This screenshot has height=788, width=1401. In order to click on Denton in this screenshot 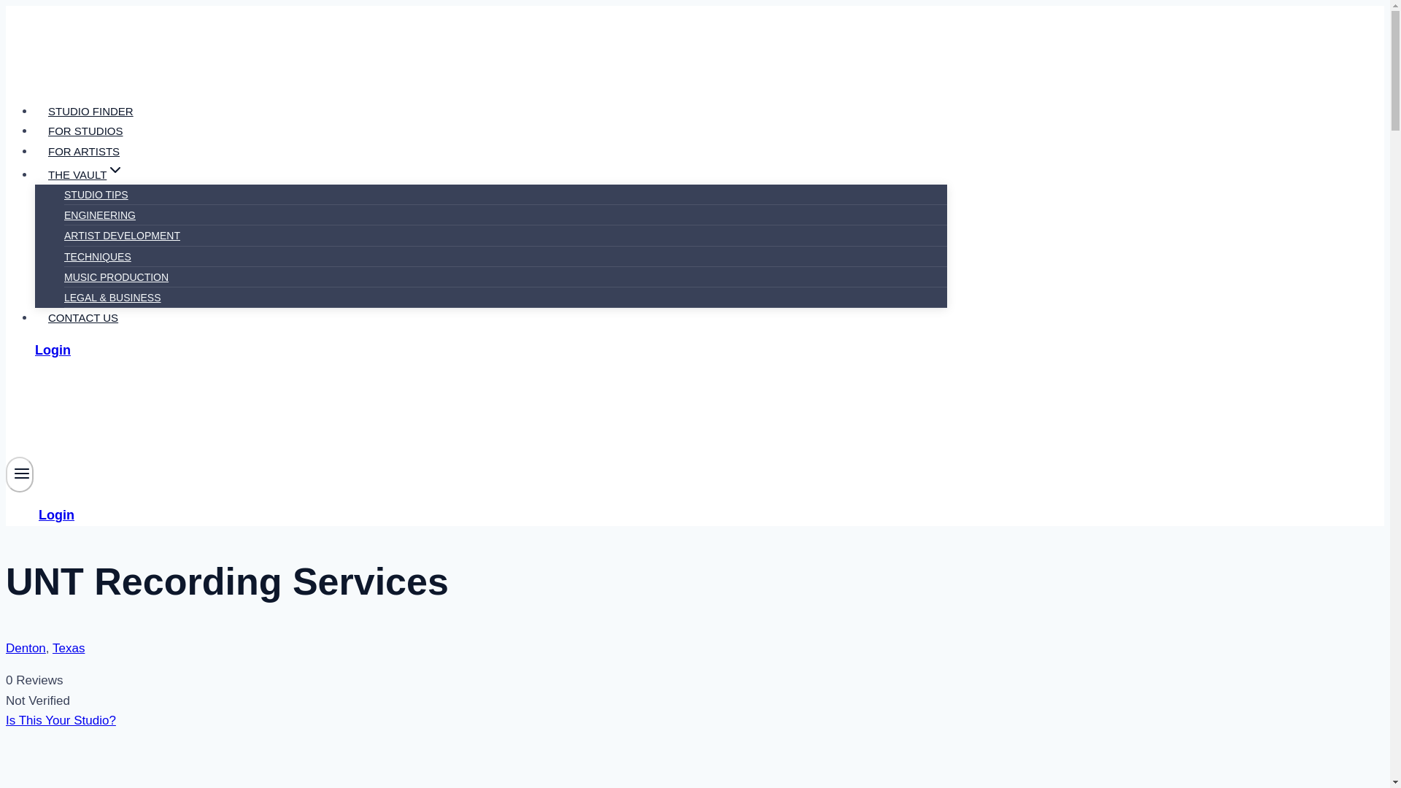, I will do `click(26, 648)`.